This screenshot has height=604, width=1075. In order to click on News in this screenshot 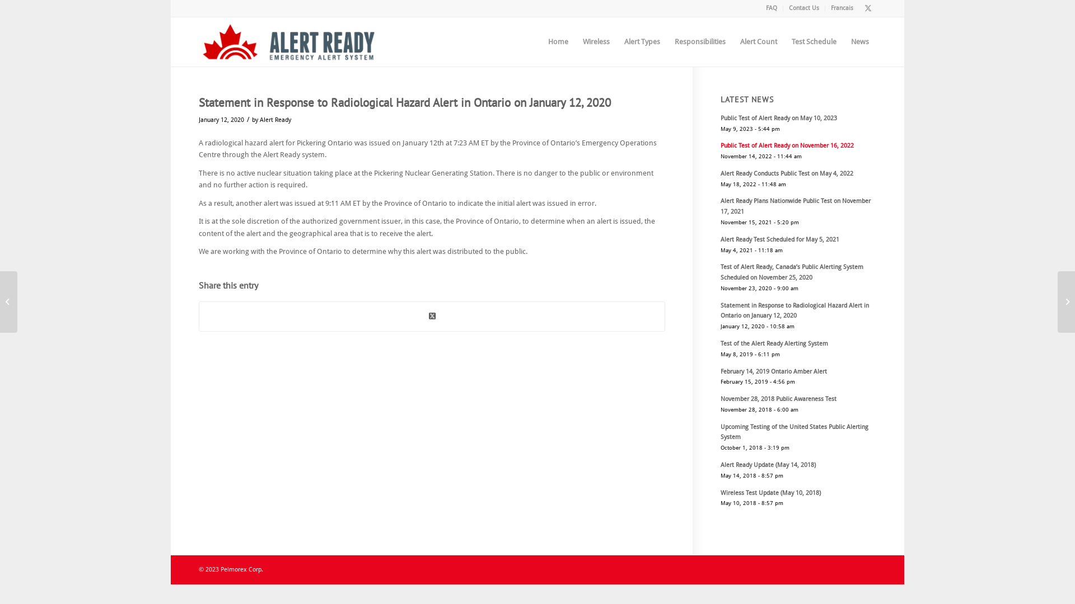, I will do `click(860, 42)`.